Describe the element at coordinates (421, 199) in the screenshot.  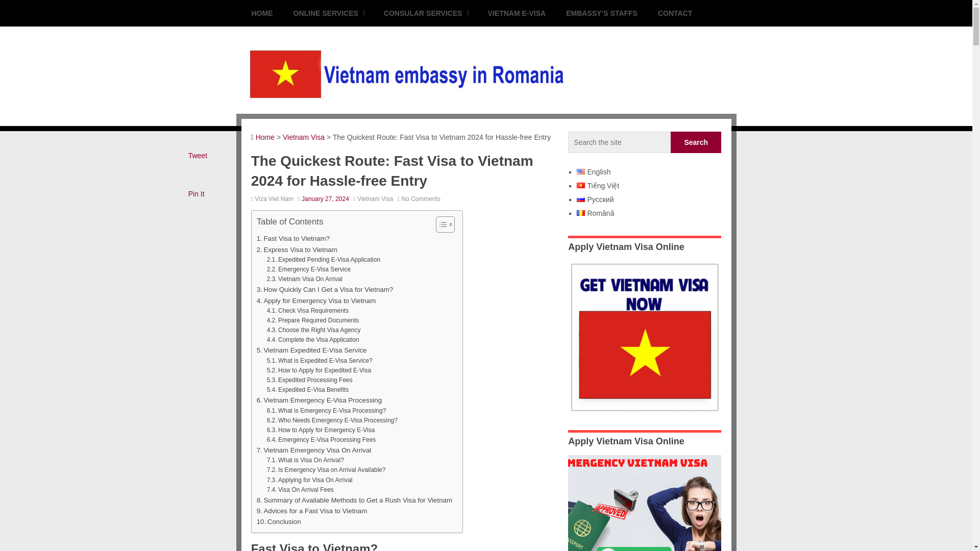
I see `No Comments` at that location.